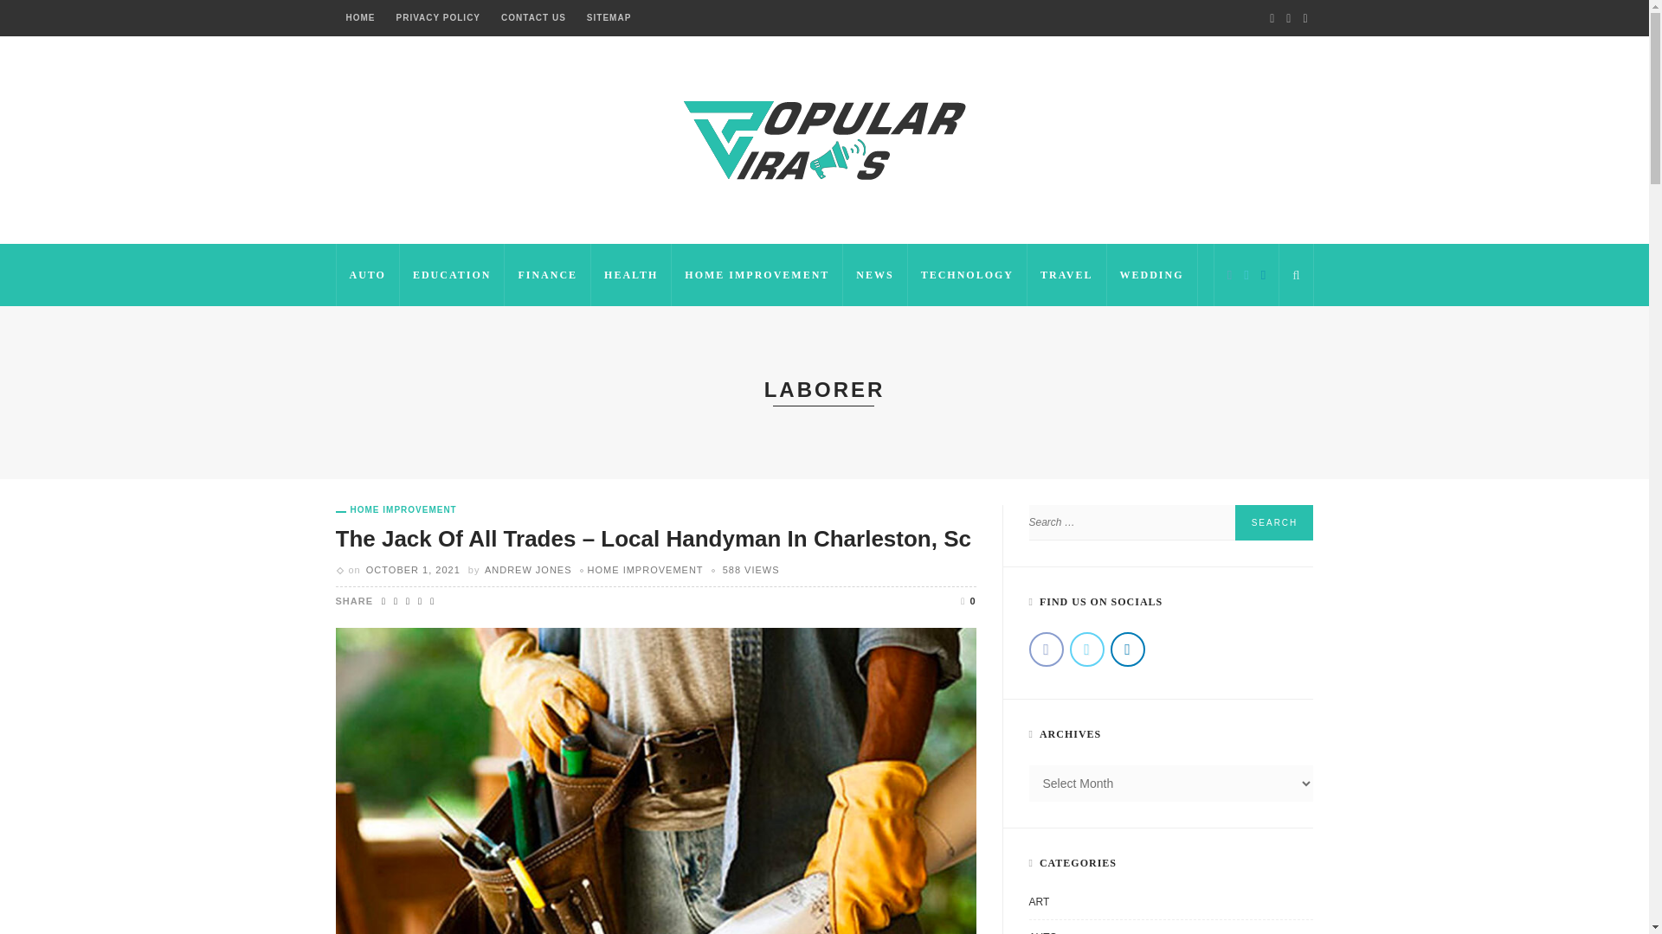  What do you see at coordinates (1288, 18) in the screenshot?
I see `Twitter` at bounding box center [1288, 18].